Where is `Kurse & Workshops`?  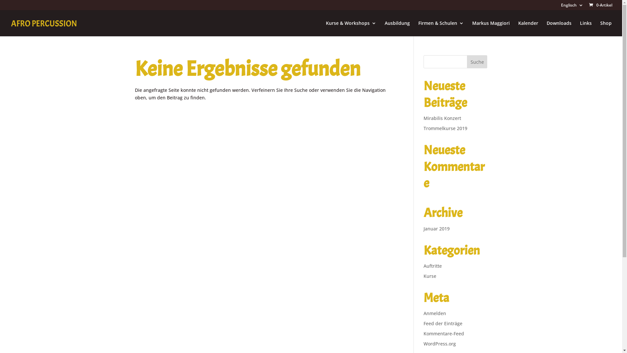 Kurse & Workshops is located at coordinates (351, 29).